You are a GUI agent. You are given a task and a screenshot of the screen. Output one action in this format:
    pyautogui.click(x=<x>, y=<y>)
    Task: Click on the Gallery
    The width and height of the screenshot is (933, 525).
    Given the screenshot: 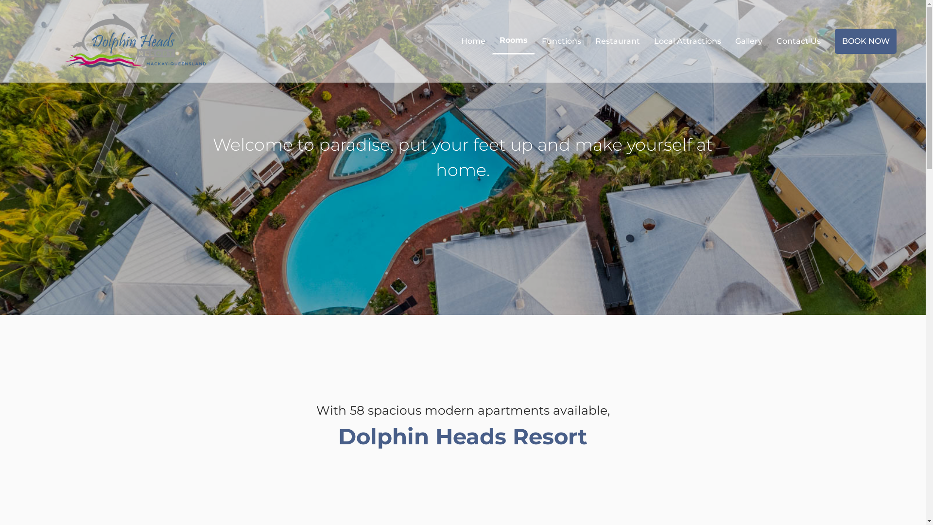 What is the action you would take?
    pyautogui.click(x=749, y=41)
    